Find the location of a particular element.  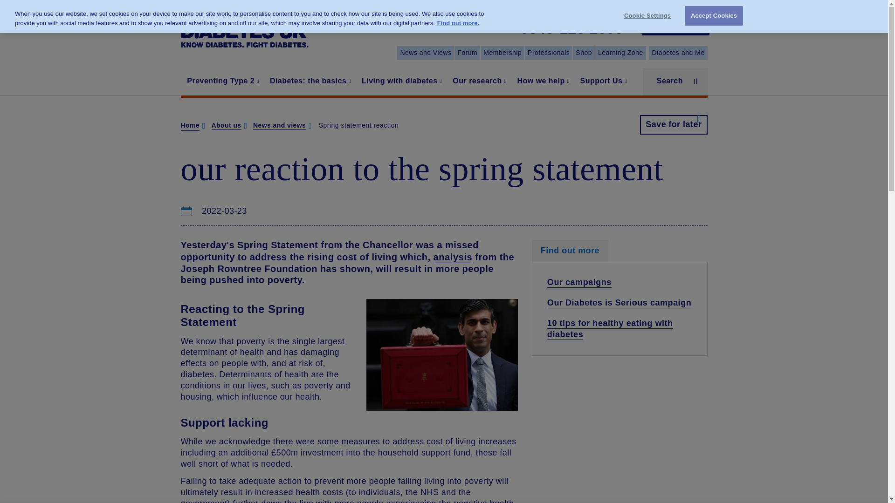

Diabetes and Me is located at coordinates (678, 53).